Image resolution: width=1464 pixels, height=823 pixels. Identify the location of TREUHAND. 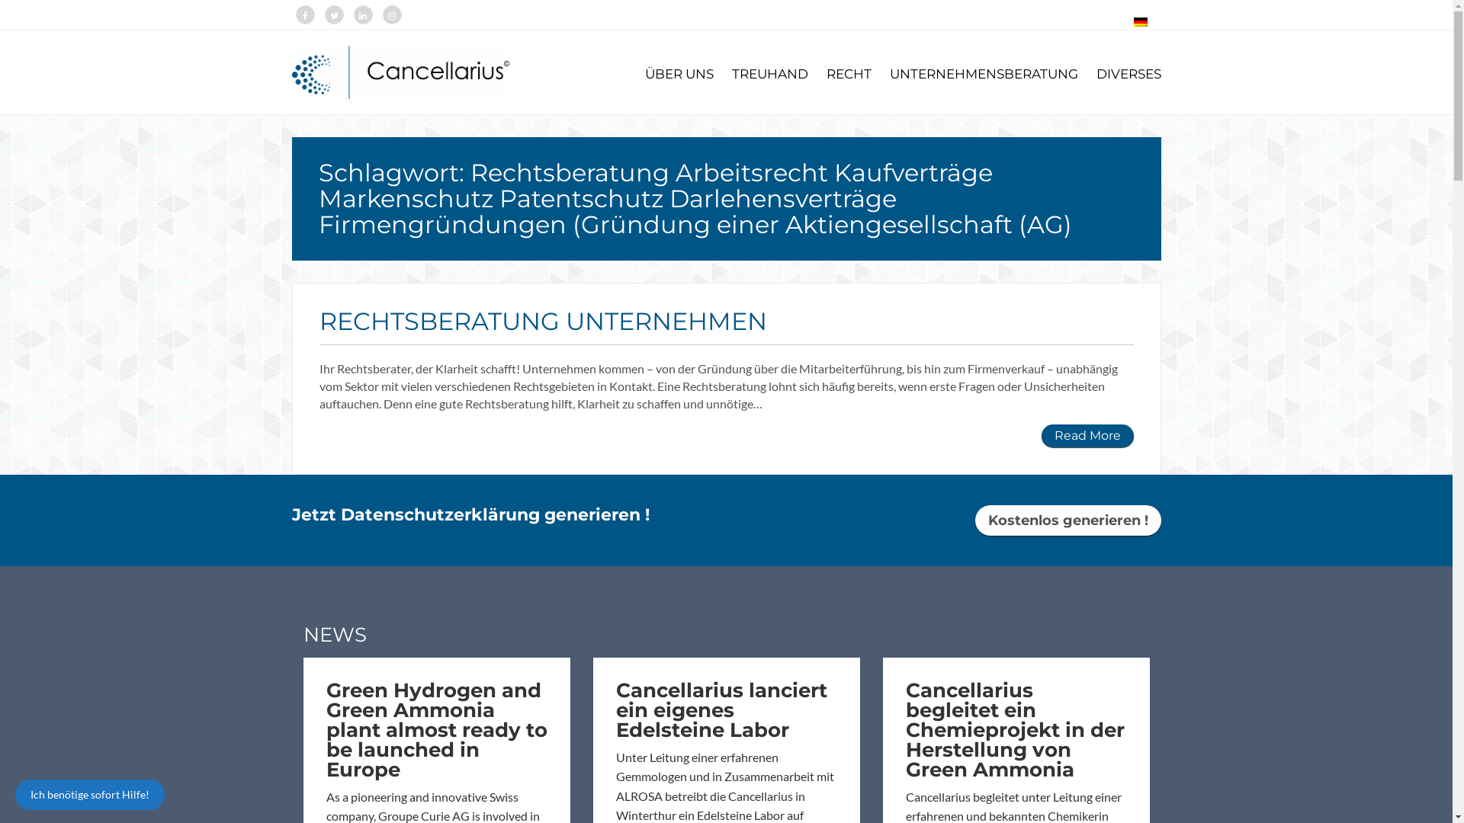
(762, 74).